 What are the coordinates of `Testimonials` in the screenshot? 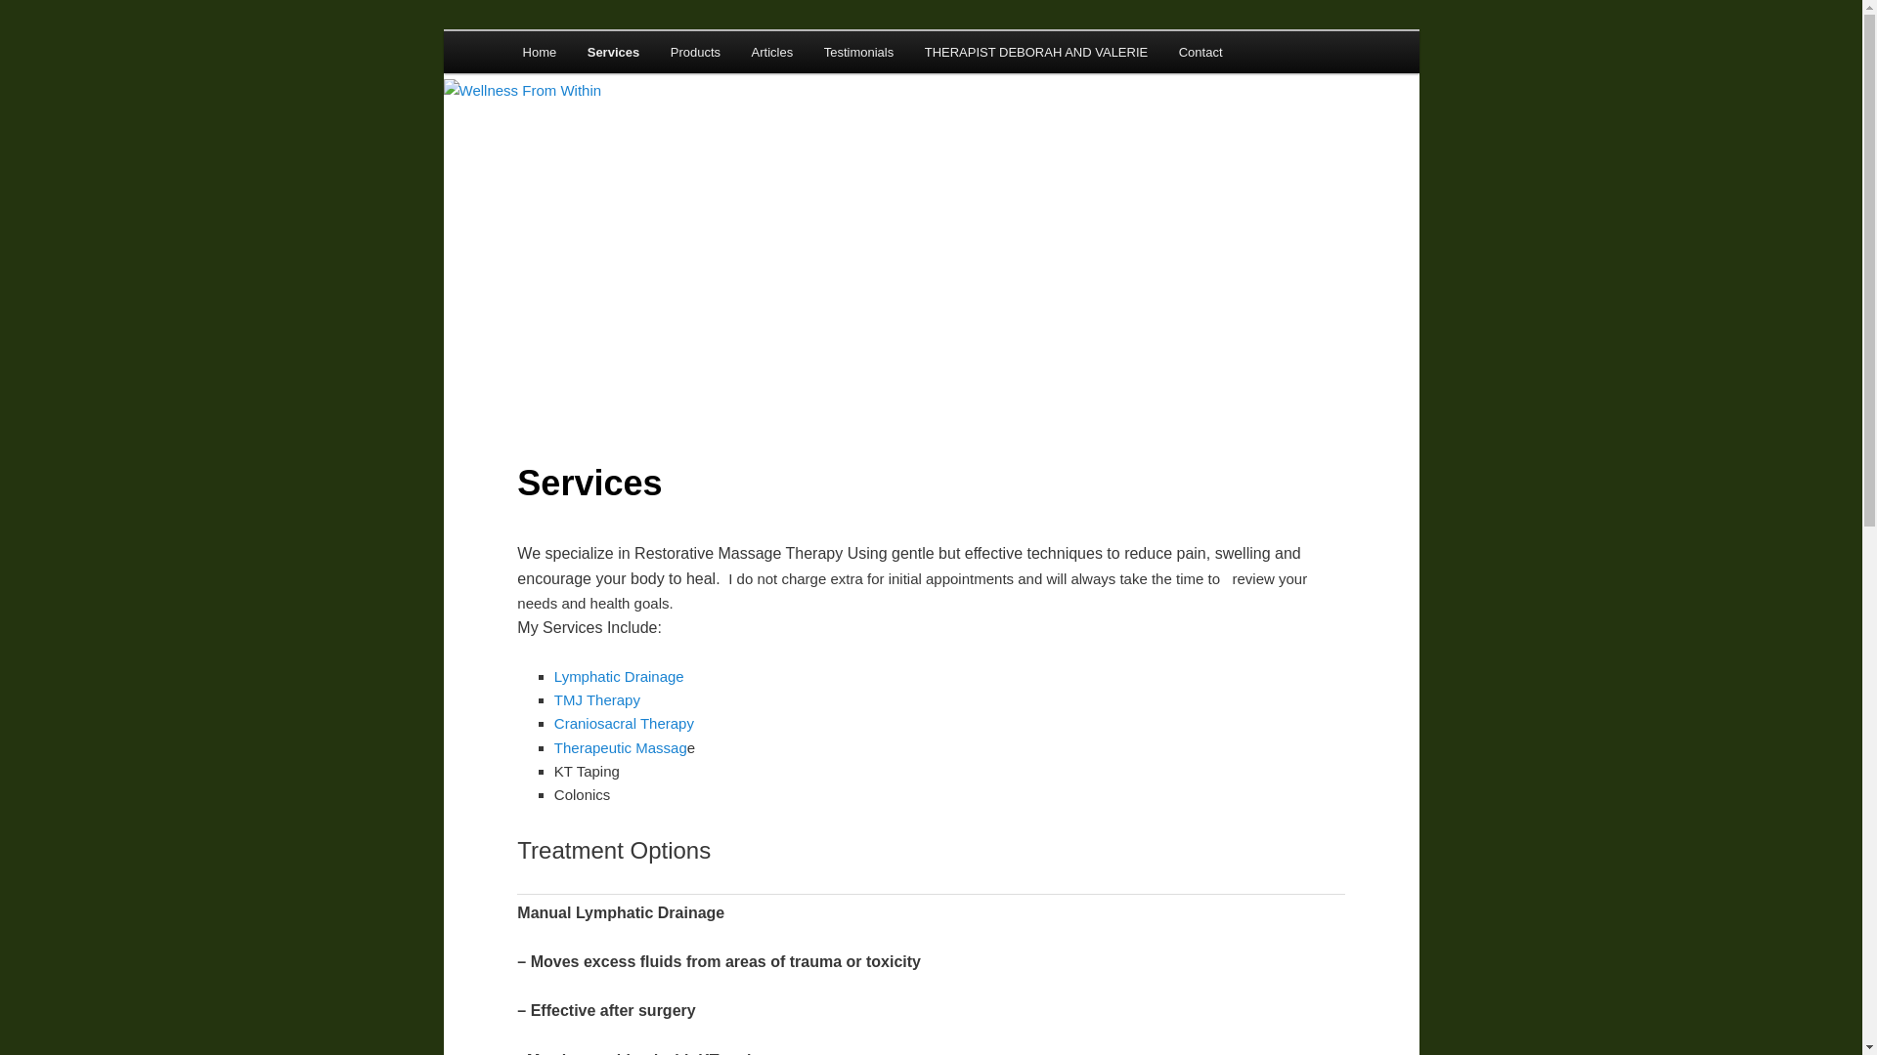 It's located at (858, 52).